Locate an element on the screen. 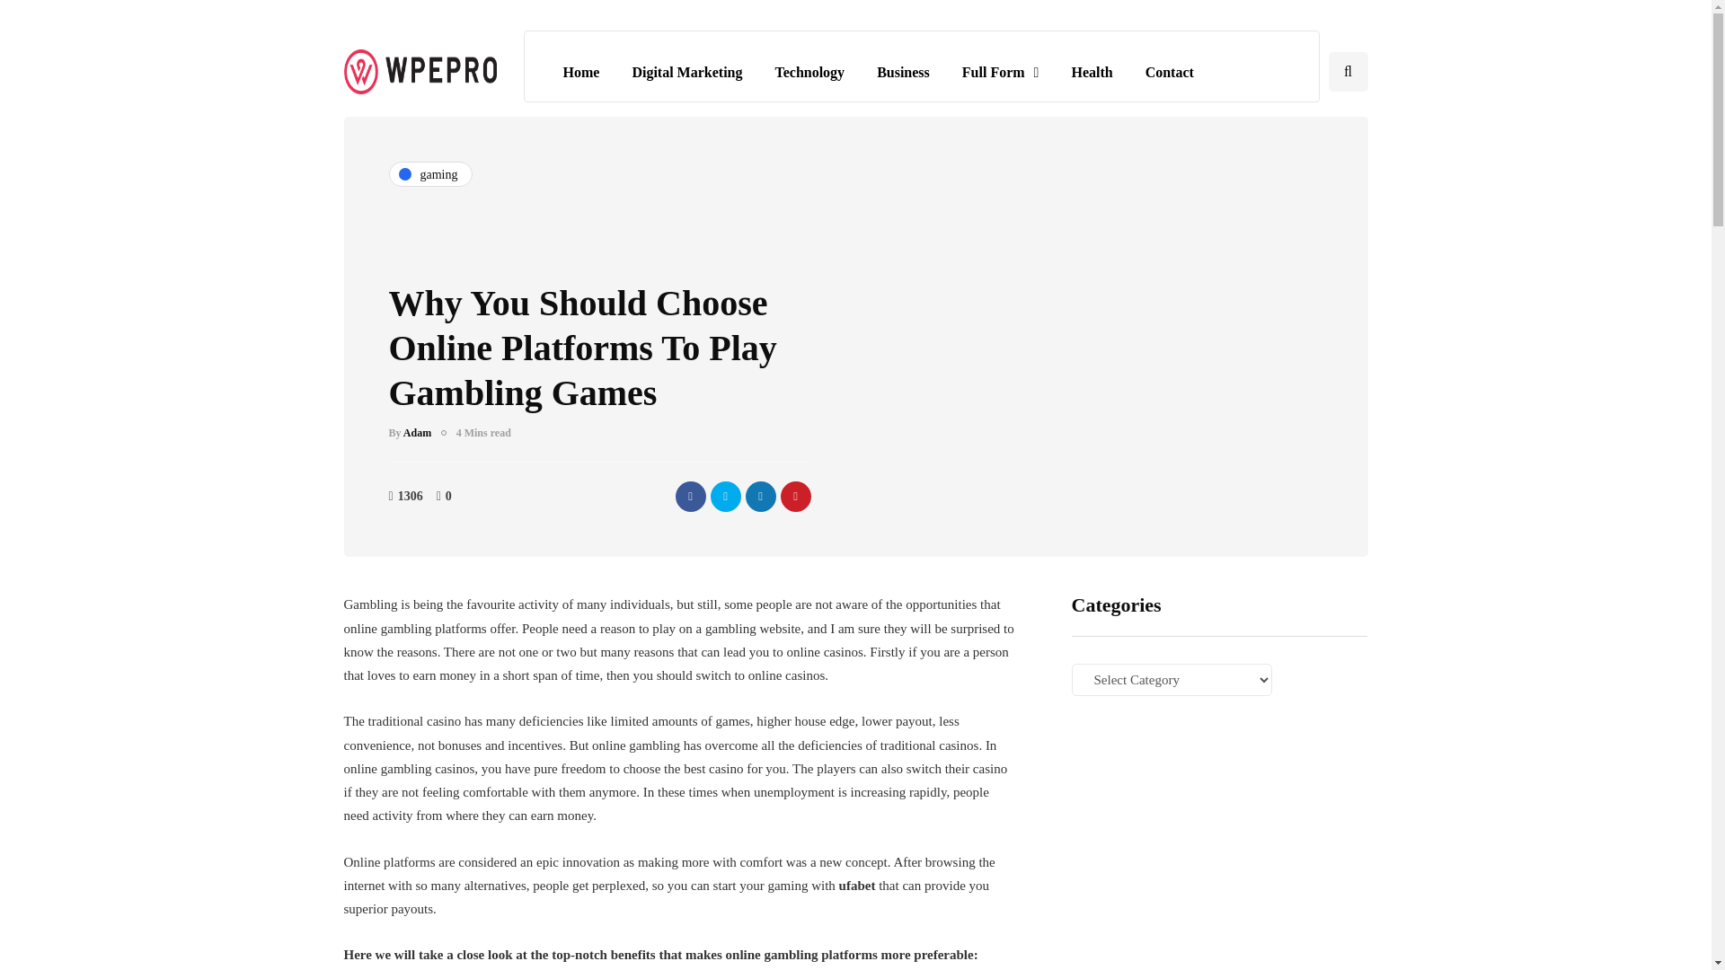 The height and width of the screenshot is (970, 1725). Share with LinkedIn is located at coordinates (760, 496).